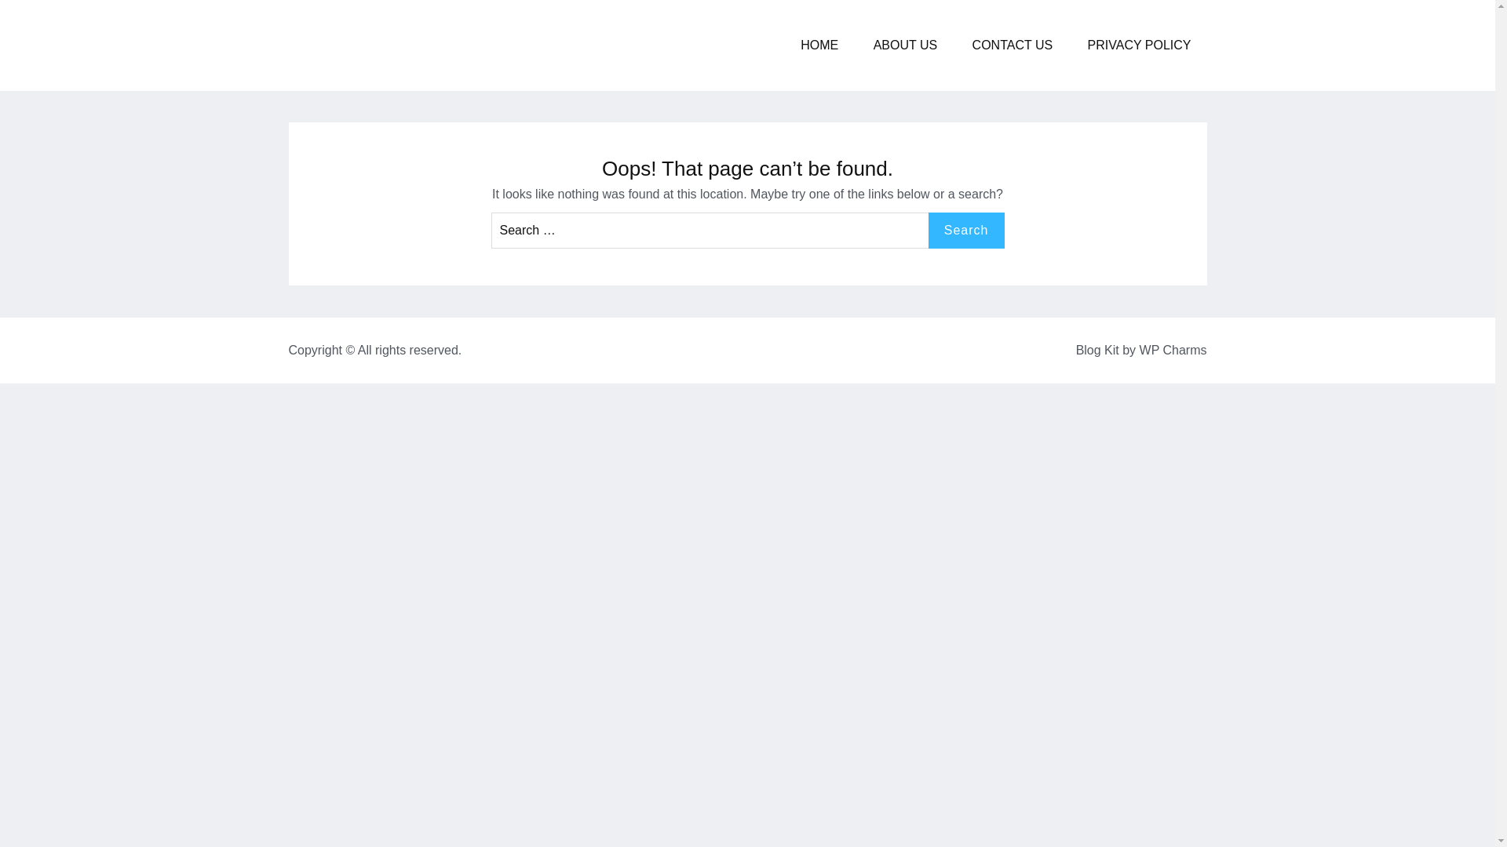 The height and width of the screenshot is (847, 1507). Describe the element at coordinates (1173, 350) in the screenshot. I see `WP Charms` at that location.